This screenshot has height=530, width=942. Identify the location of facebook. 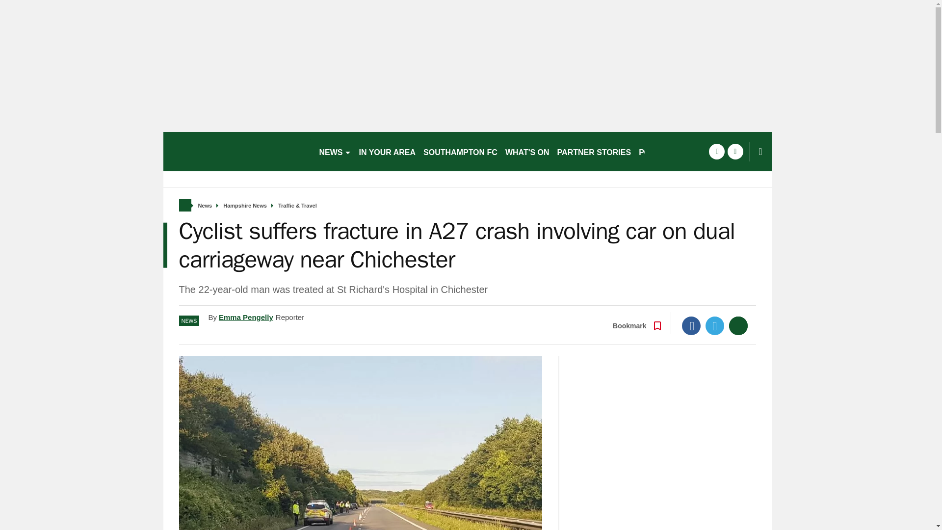
(716, 151).